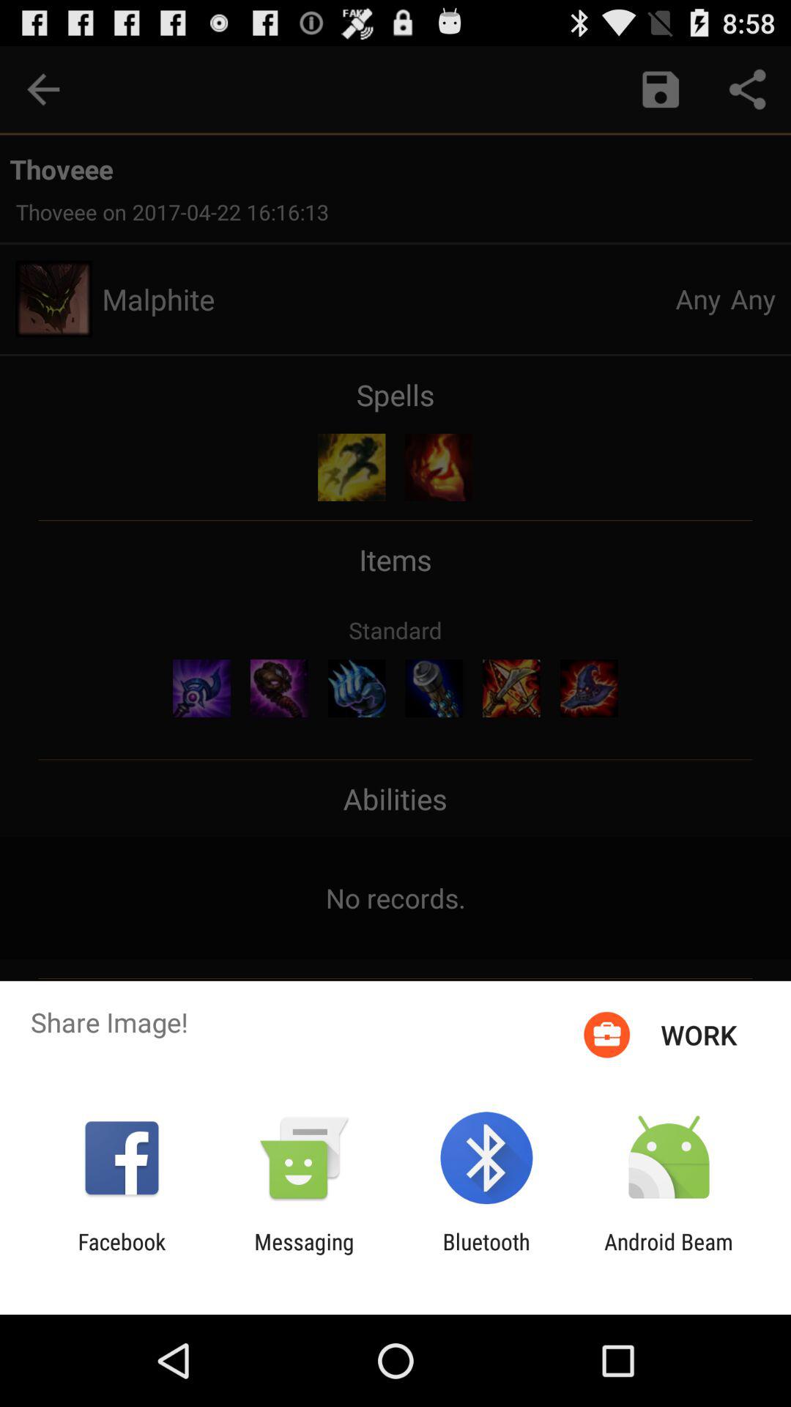 This screenshot has height=1407, width=791. I want to click on launch bluetooth item, so click(486, 1255).